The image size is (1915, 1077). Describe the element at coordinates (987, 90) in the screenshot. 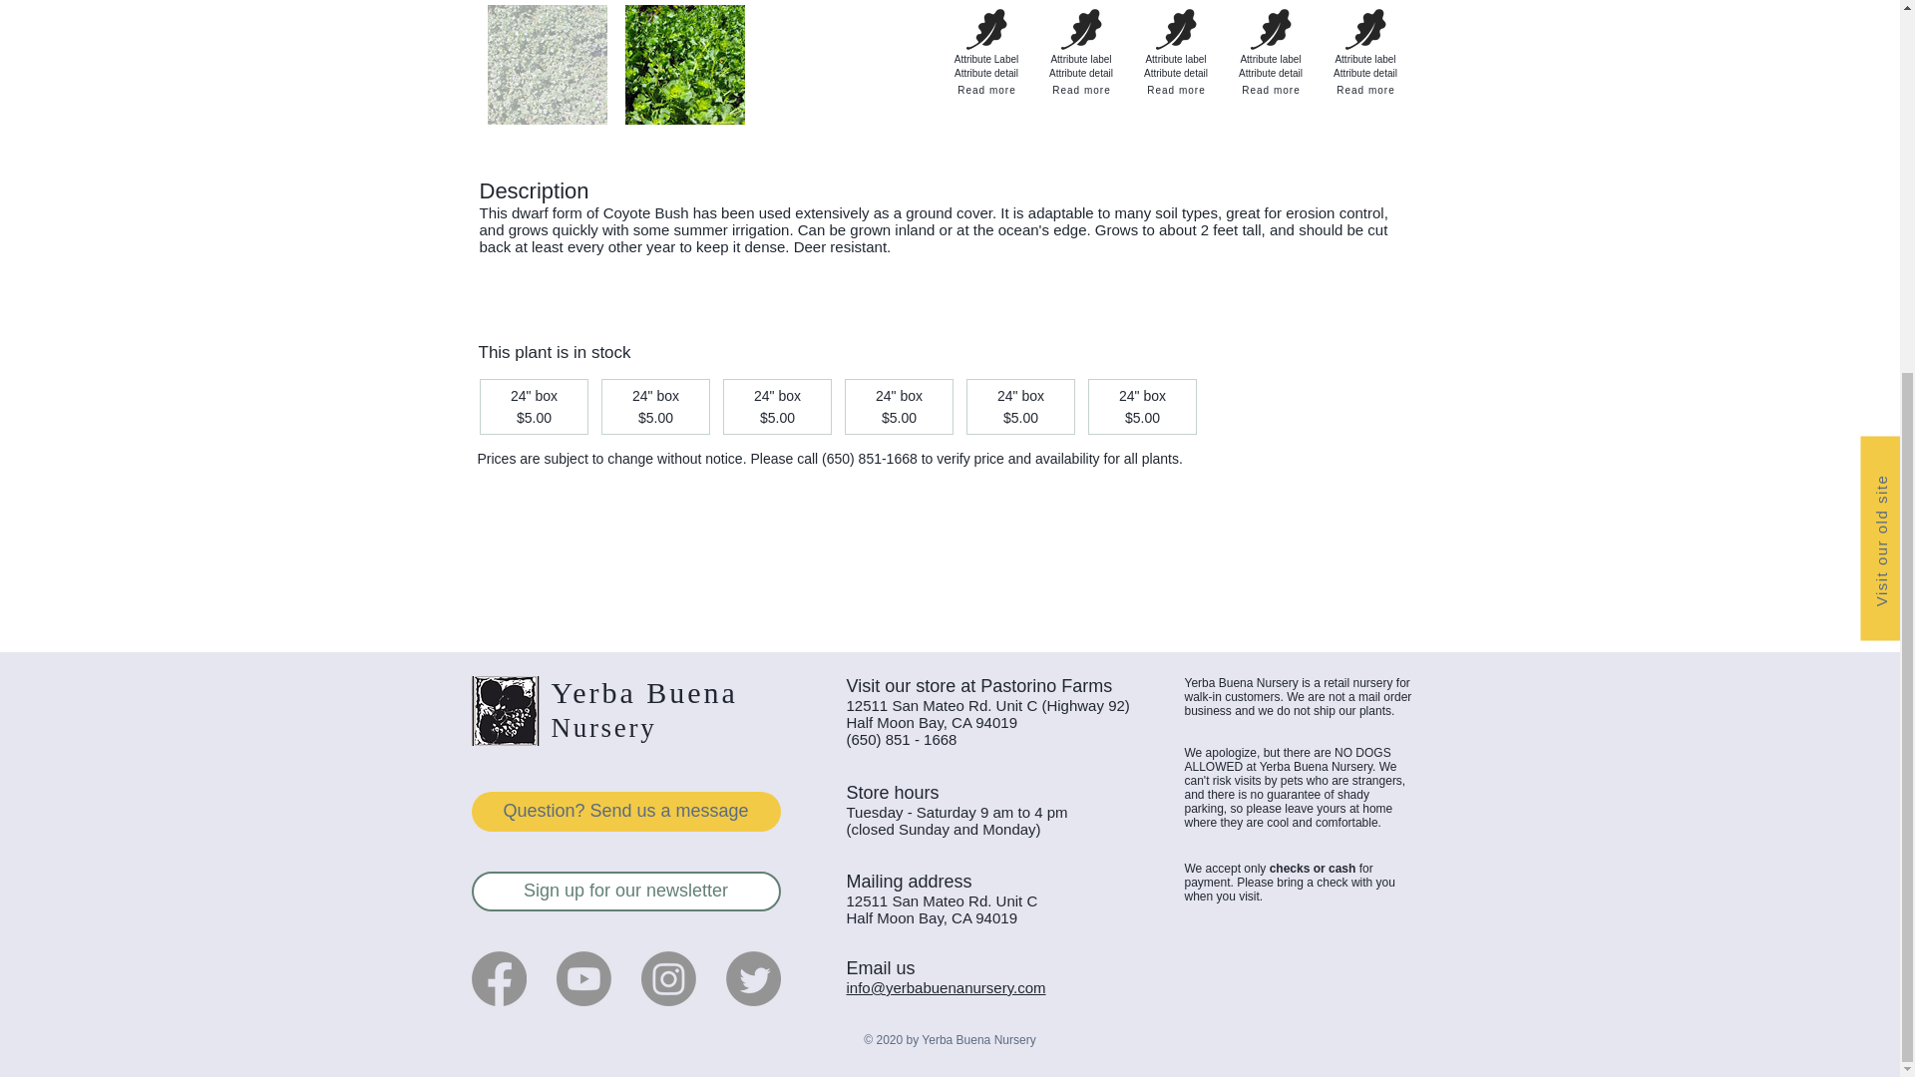

I see `Read more` at that location.